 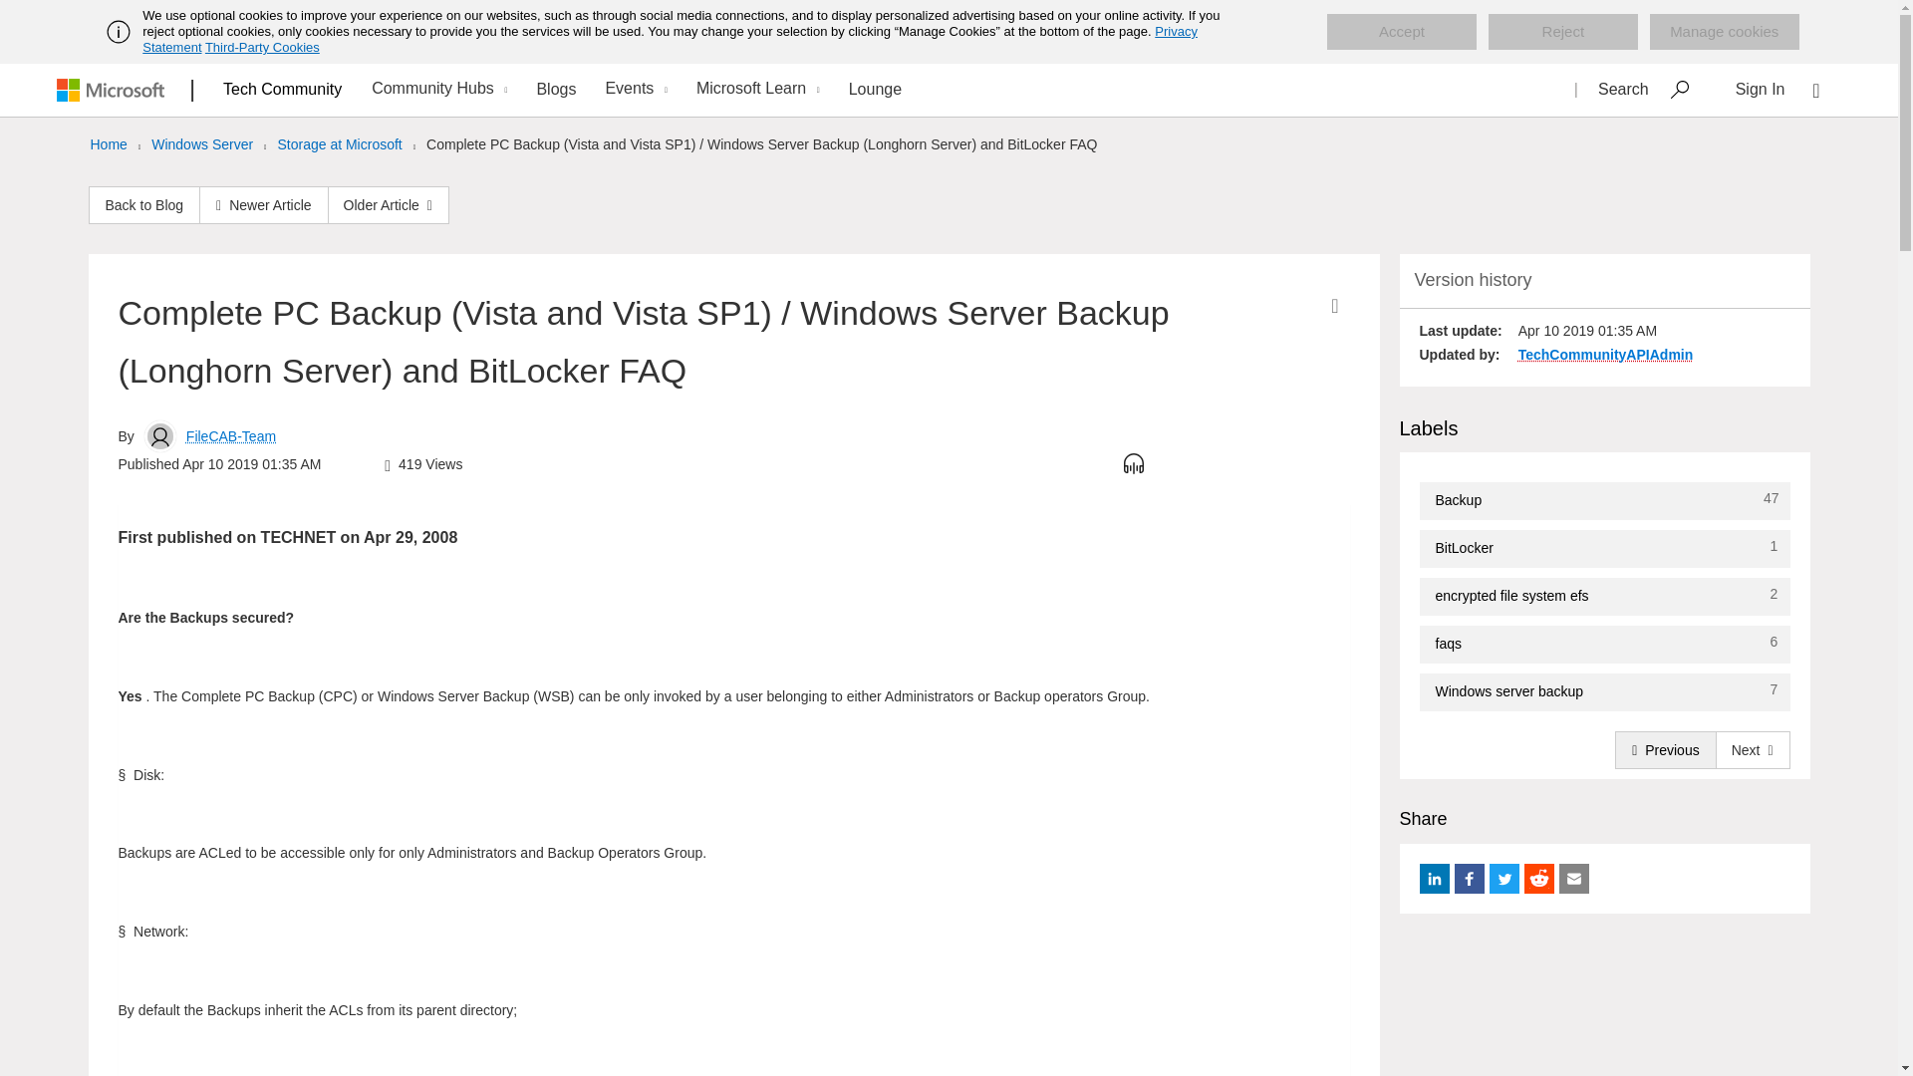 What do you see at coordinates (1724, 32) in the screenshot?
I see `Manage cookies` at bounding box center [1724, 32].